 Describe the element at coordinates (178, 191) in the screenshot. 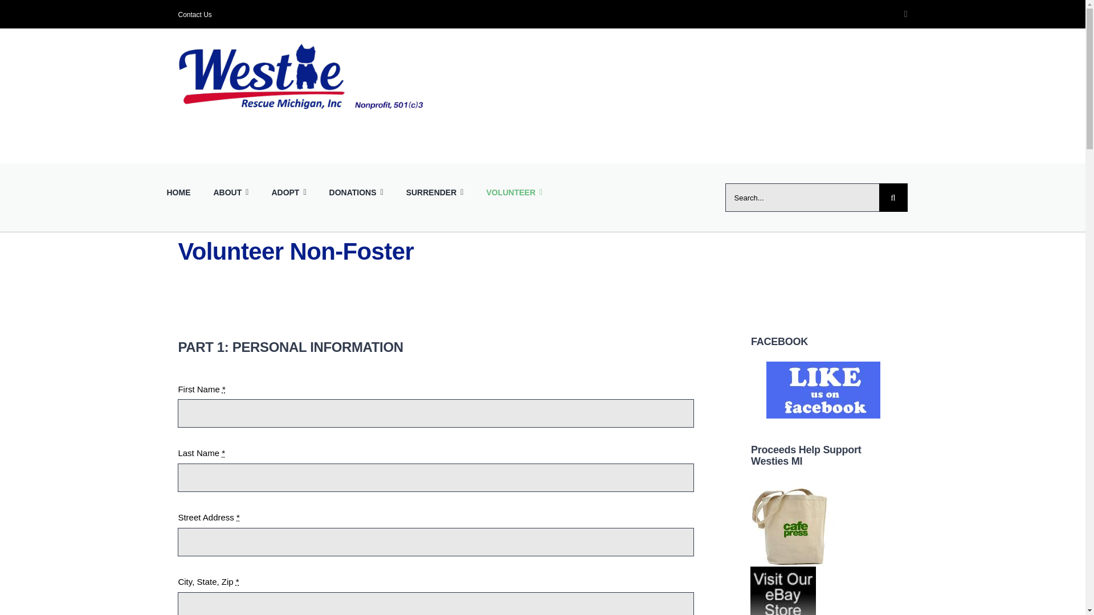

I see `HOME` at that location.